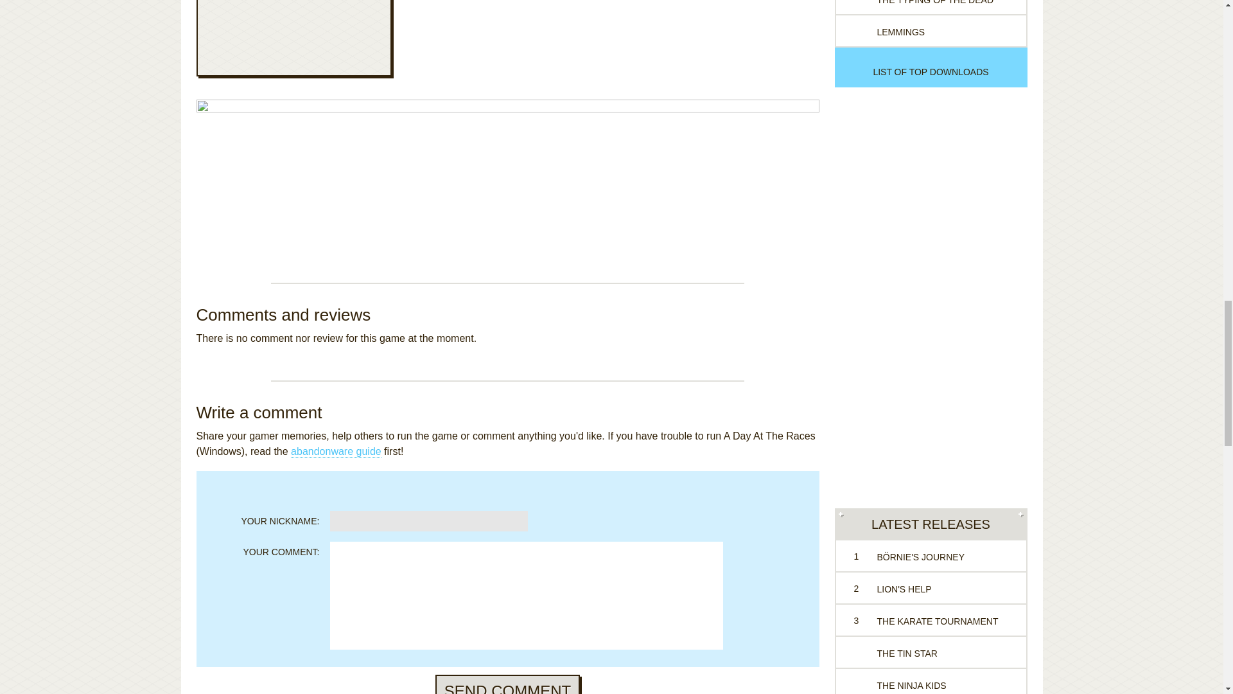  I want to click on SEND COMMENT, so click(507, 684).